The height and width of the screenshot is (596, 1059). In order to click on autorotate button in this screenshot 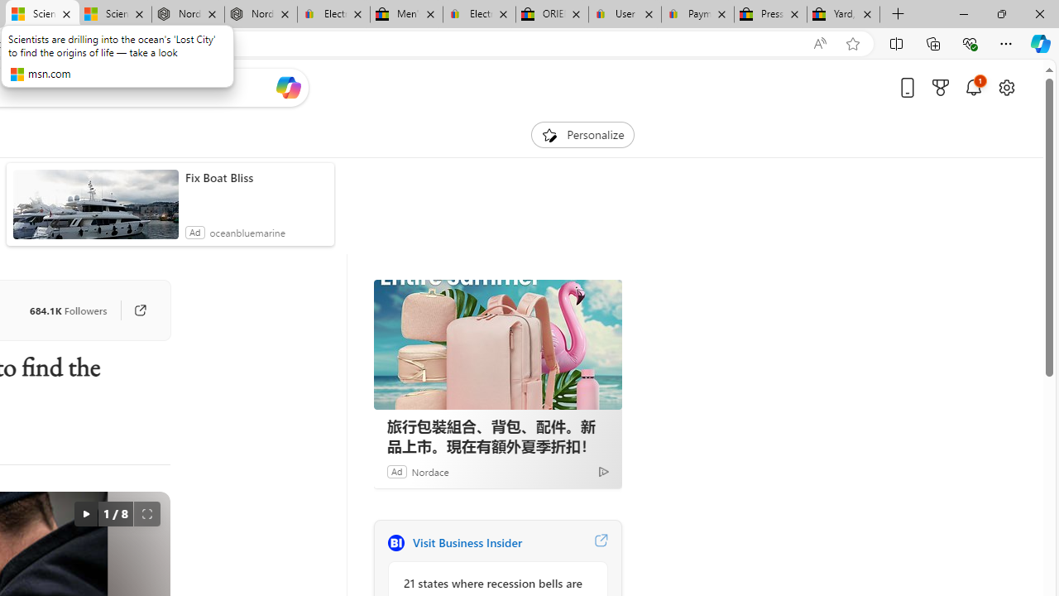, I will do `click(85, 513)`.